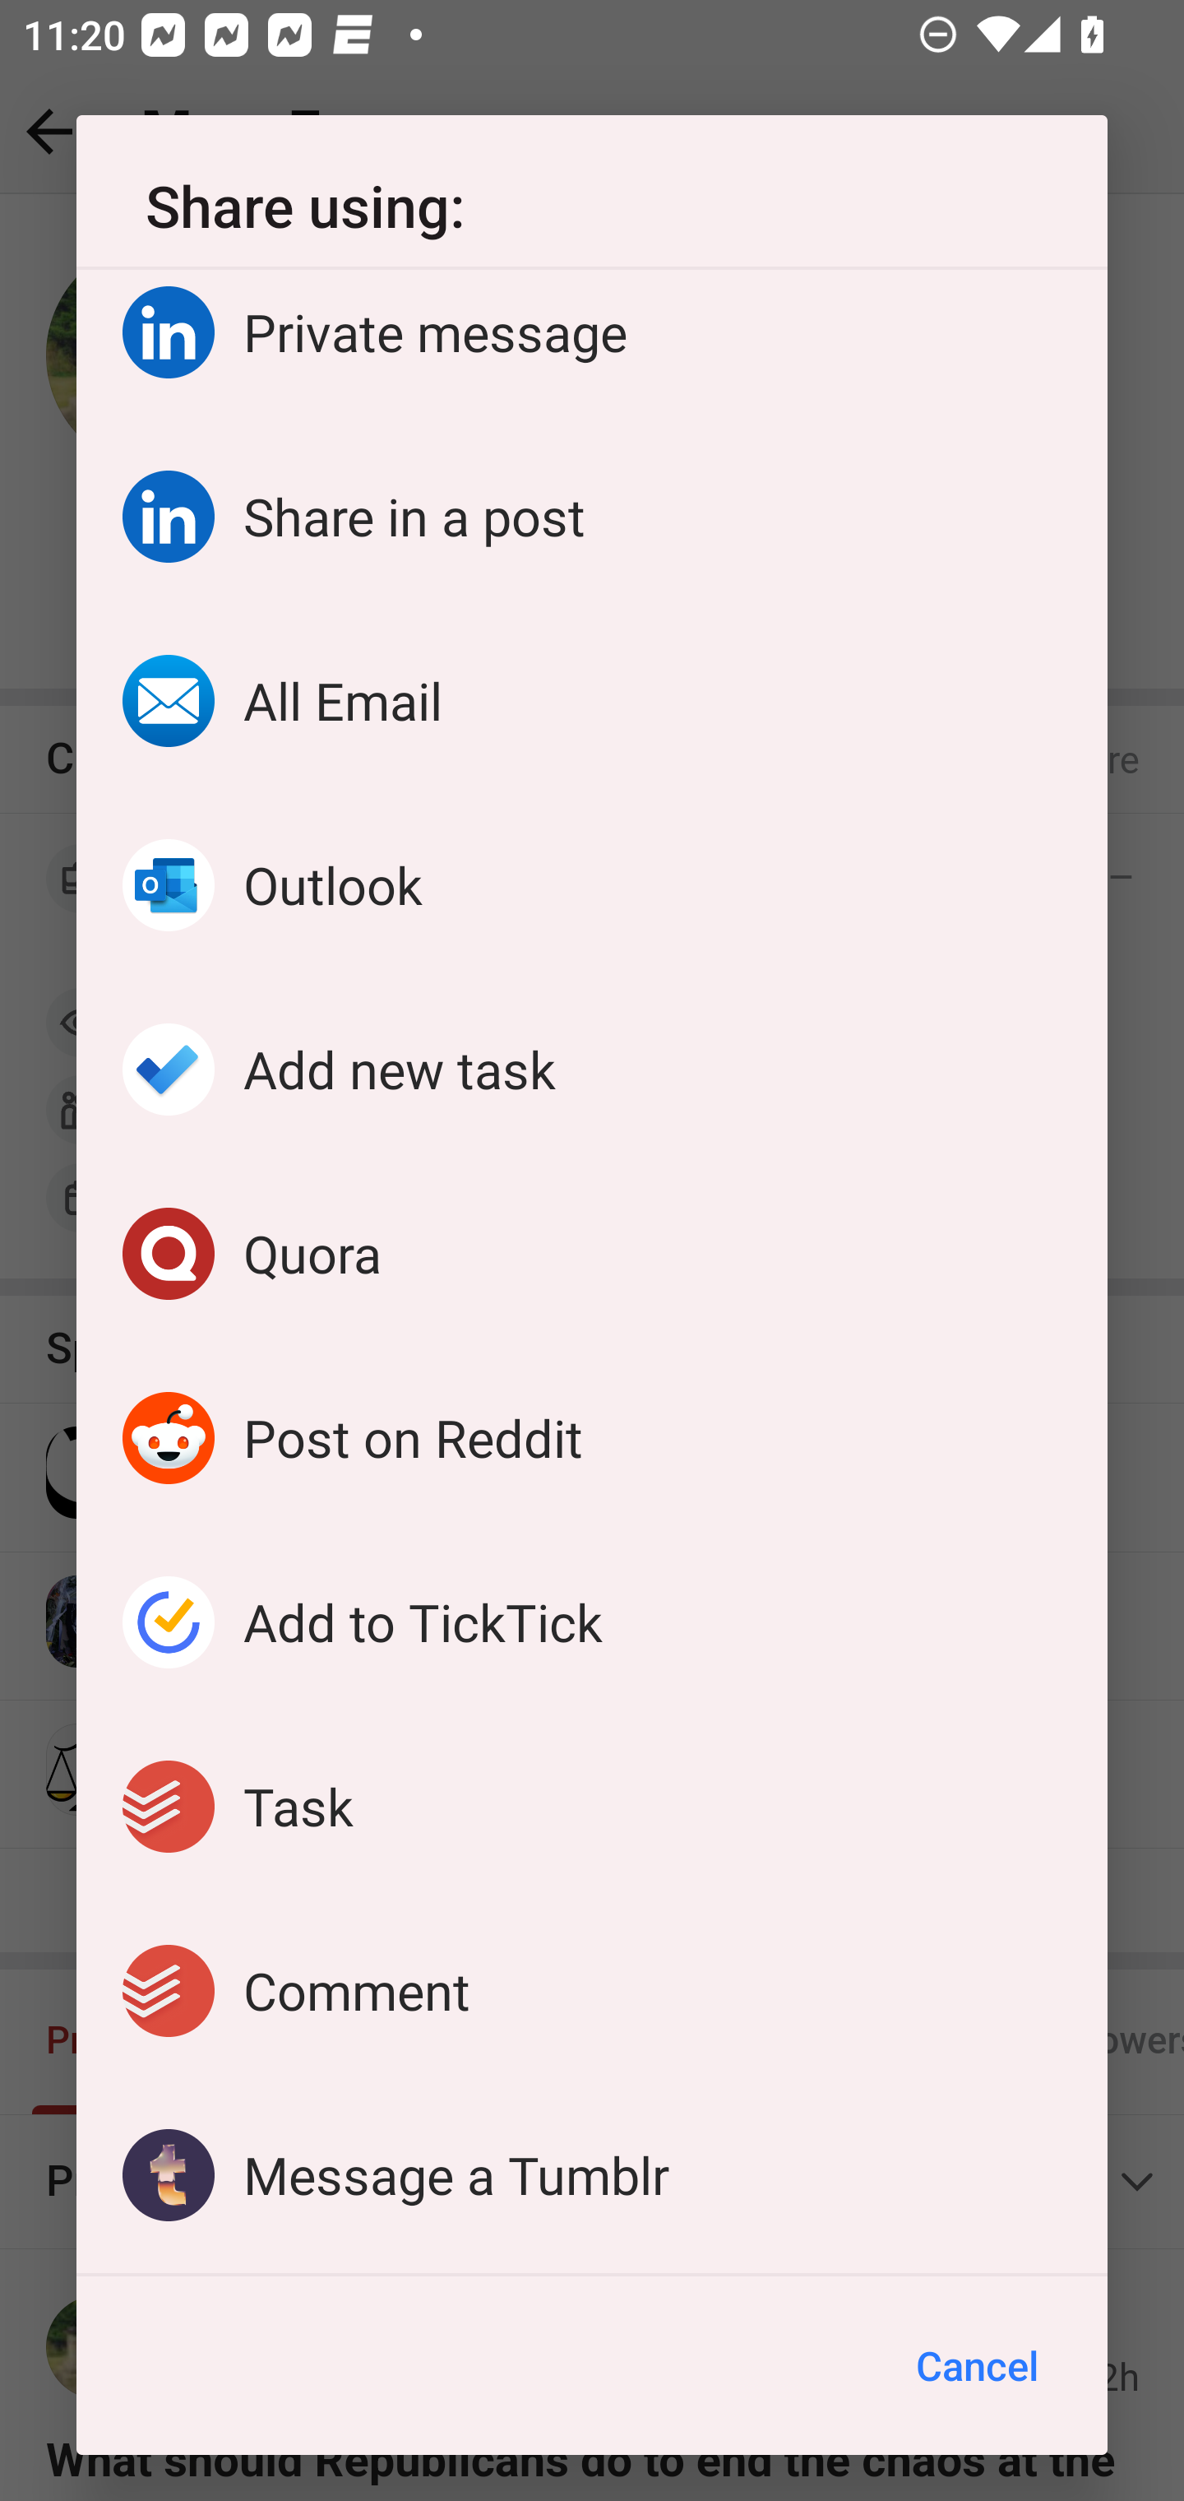 The image size is (1184, 2501). I want to click on Share in a post, so click(592, 516).